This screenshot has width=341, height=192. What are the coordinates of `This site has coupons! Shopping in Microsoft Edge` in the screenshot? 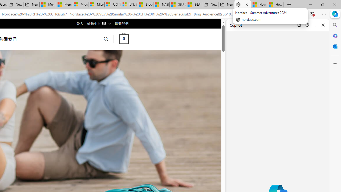 It's located at (253, 14).